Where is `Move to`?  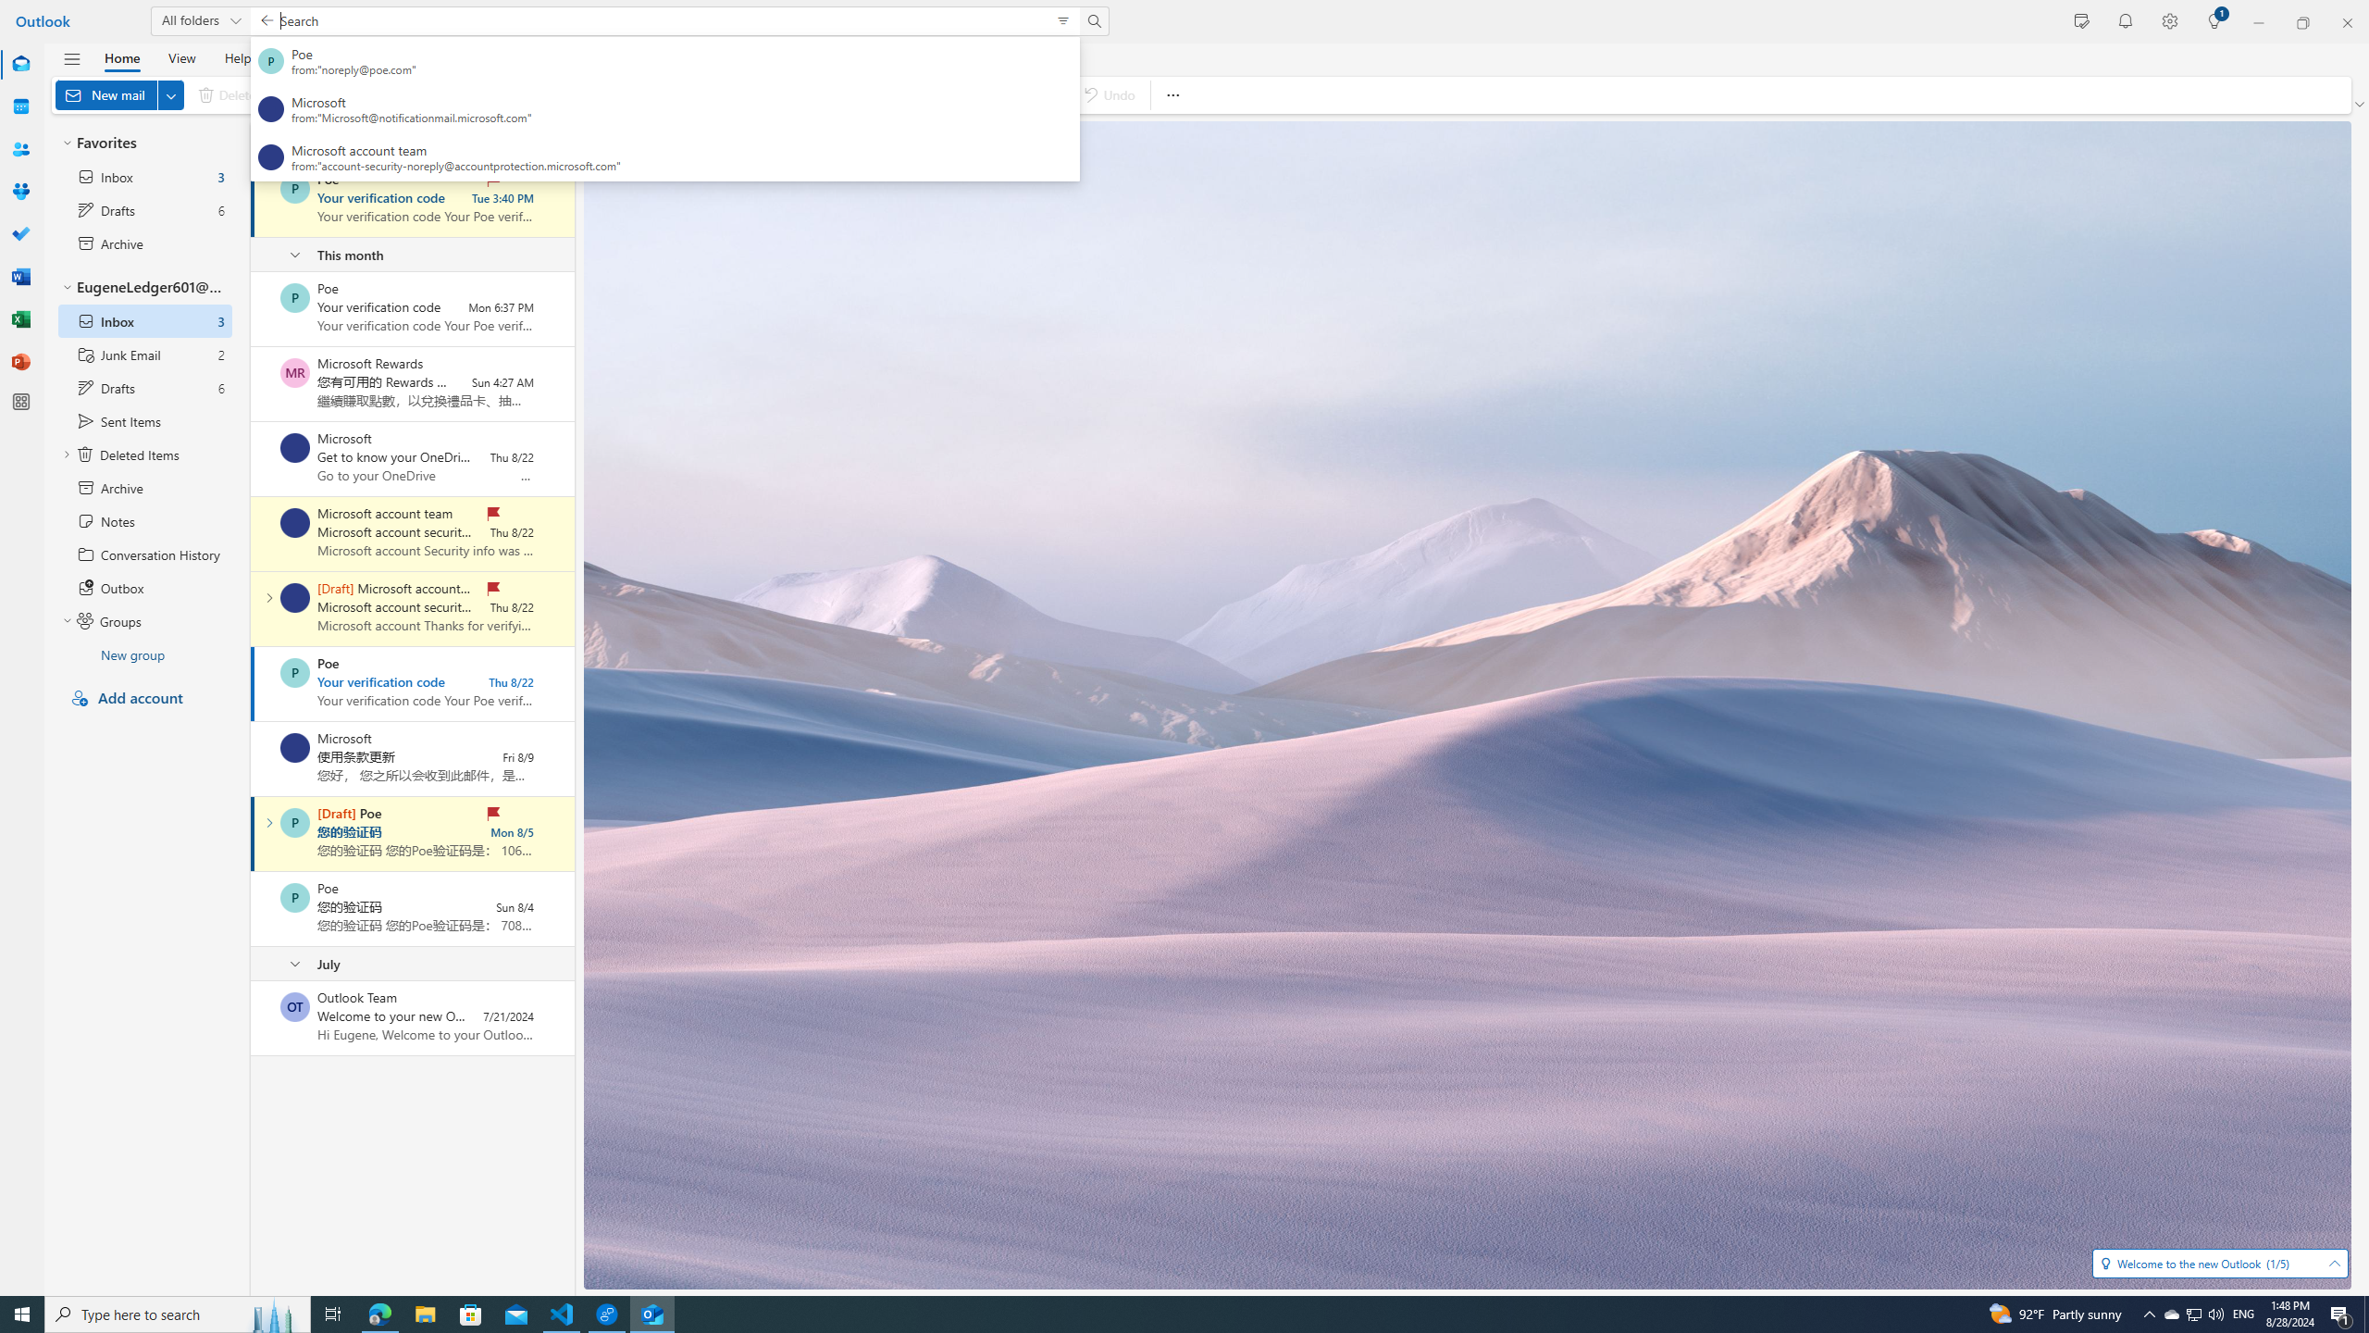
Move to is located at coordinates (498, 94).